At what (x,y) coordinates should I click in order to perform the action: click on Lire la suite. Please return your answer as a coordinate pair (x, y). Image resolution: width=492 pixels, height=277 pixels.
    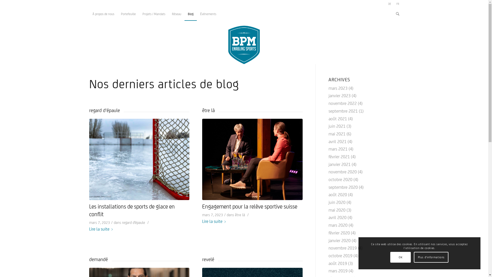
    Looking at the image, I should click on (215, 222).